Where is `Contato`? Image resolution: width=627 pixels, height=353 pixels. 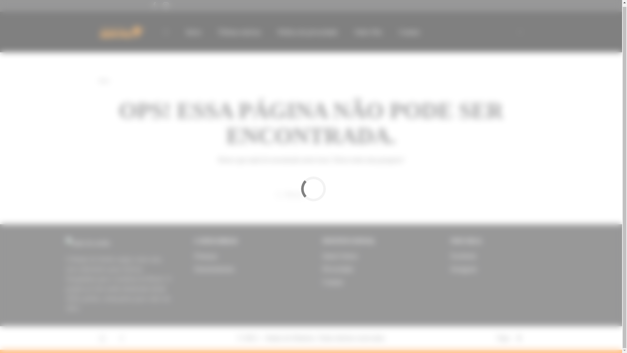
Contato is located at coordinates (376, 282).